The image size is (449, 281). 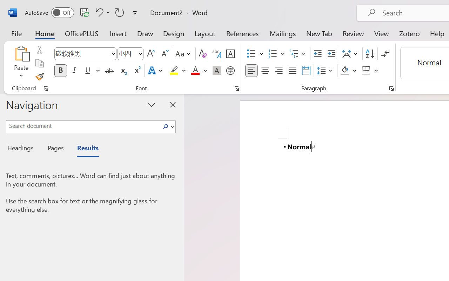 I want to click on Font Size, so click(x=130, y=54).